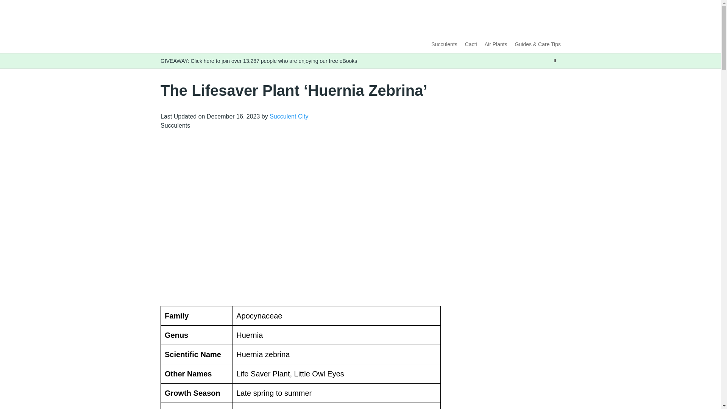 This screenshot has height=409, width=727. Describe the element at coordinates (471, 44) in the screenshot. I see `Cacti` at that location.